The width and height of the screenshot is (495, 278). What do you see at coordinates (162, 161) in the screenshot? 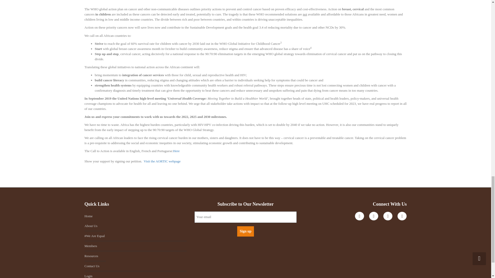
I see `Visit the AORTIC webpage` at bounding box center [162, 161].